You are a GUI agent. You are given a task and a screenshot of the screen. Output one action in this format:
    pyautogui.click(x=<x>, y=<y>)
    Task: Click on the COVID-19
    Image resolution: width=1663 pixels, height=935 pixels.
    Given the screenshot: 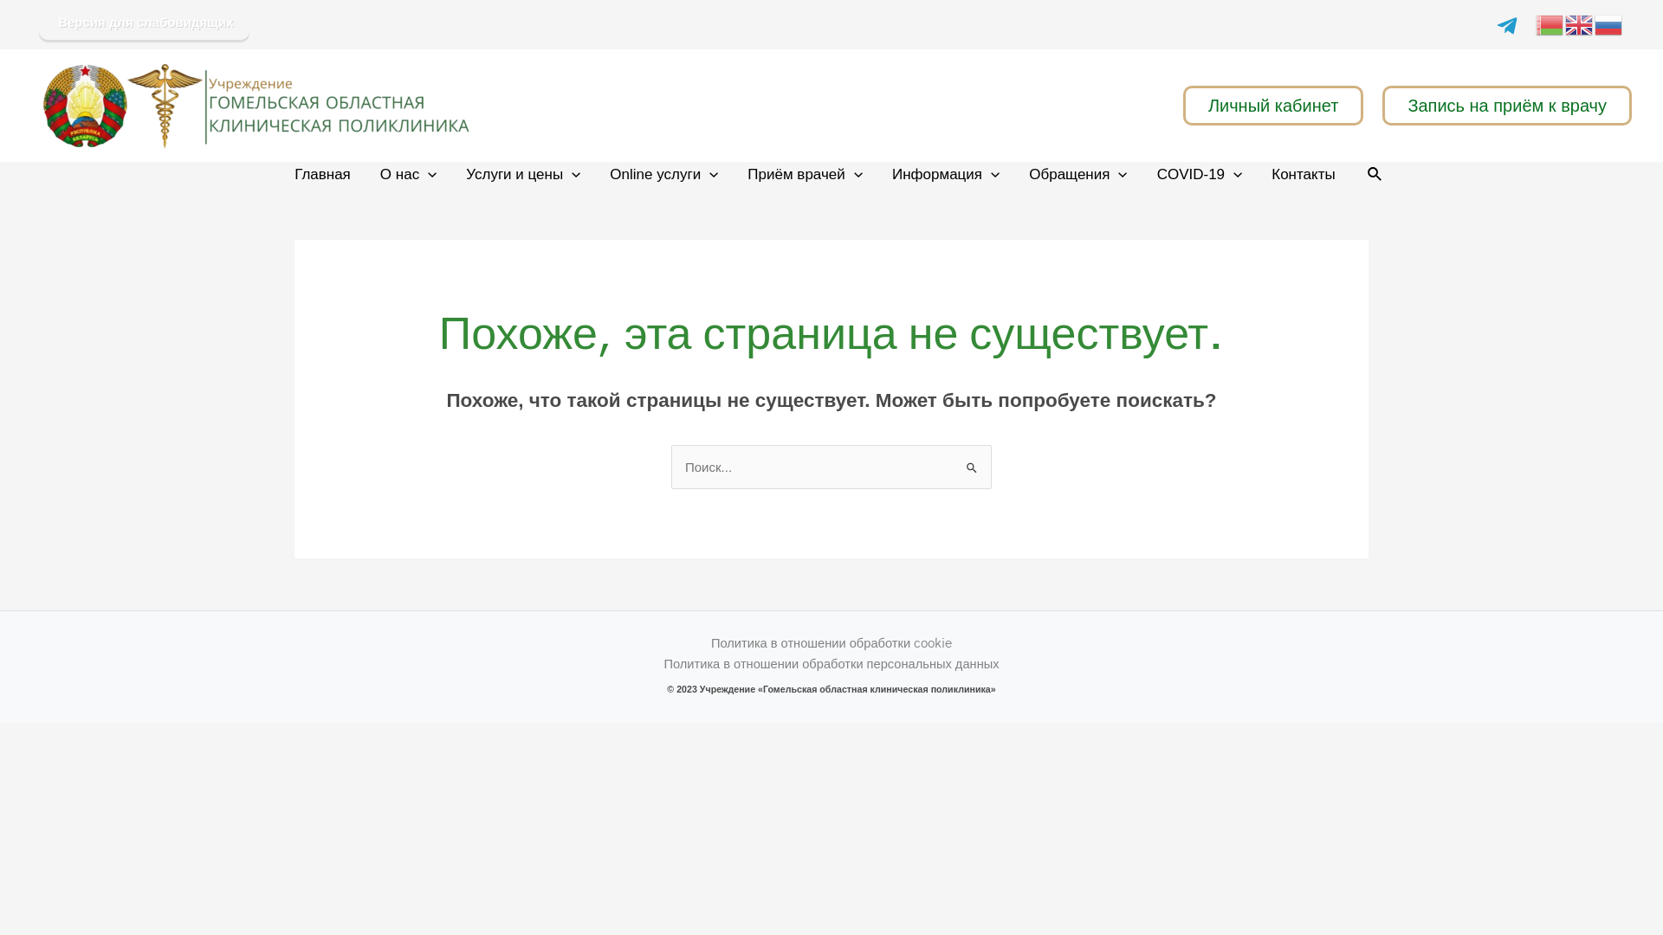 What is the action you would take?
    pyautogui.click(x=1200, y=175)
    